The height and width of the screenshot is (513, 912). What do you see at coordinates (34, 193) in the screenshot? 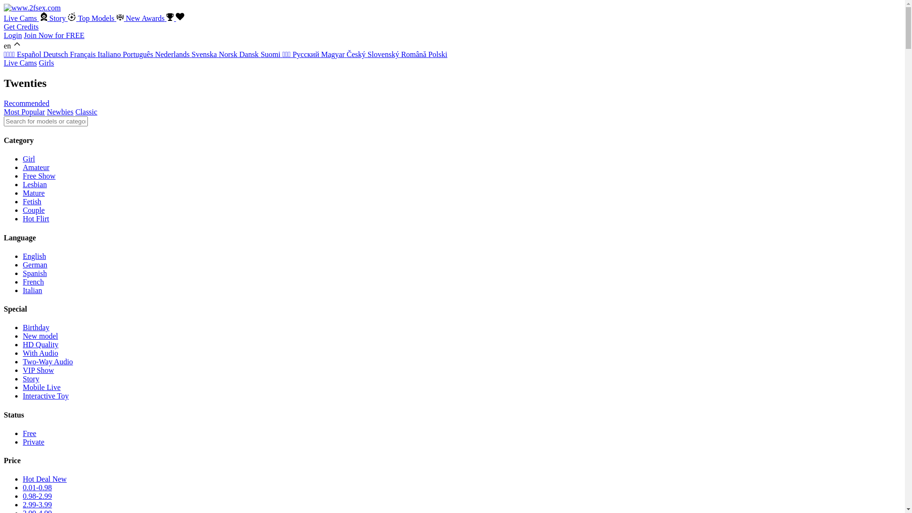
I see `Mature` at bounding box center [34, 193].